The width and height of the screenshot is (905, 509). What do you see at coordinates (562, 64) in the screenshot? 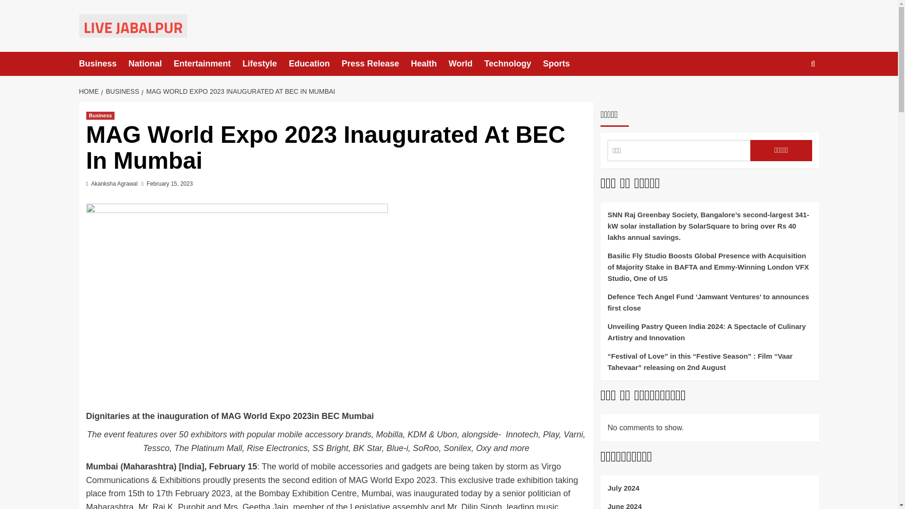
I see `Sports` at bounding box center [562, 64].